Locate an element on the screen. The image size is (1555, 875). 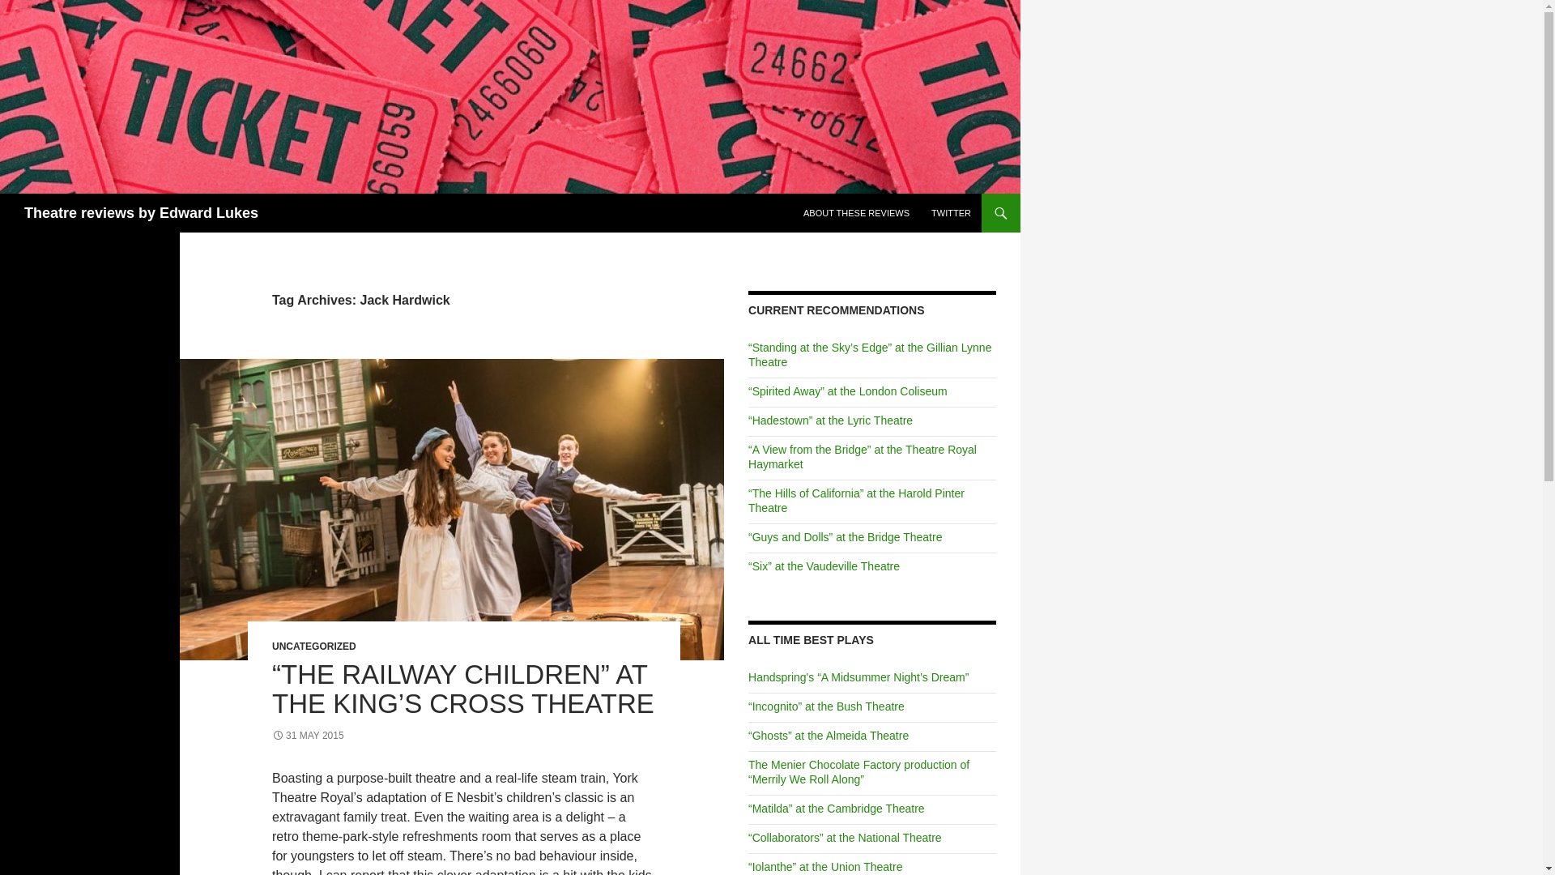
UNCATEGORIZED is located at coordinates (314, 646).